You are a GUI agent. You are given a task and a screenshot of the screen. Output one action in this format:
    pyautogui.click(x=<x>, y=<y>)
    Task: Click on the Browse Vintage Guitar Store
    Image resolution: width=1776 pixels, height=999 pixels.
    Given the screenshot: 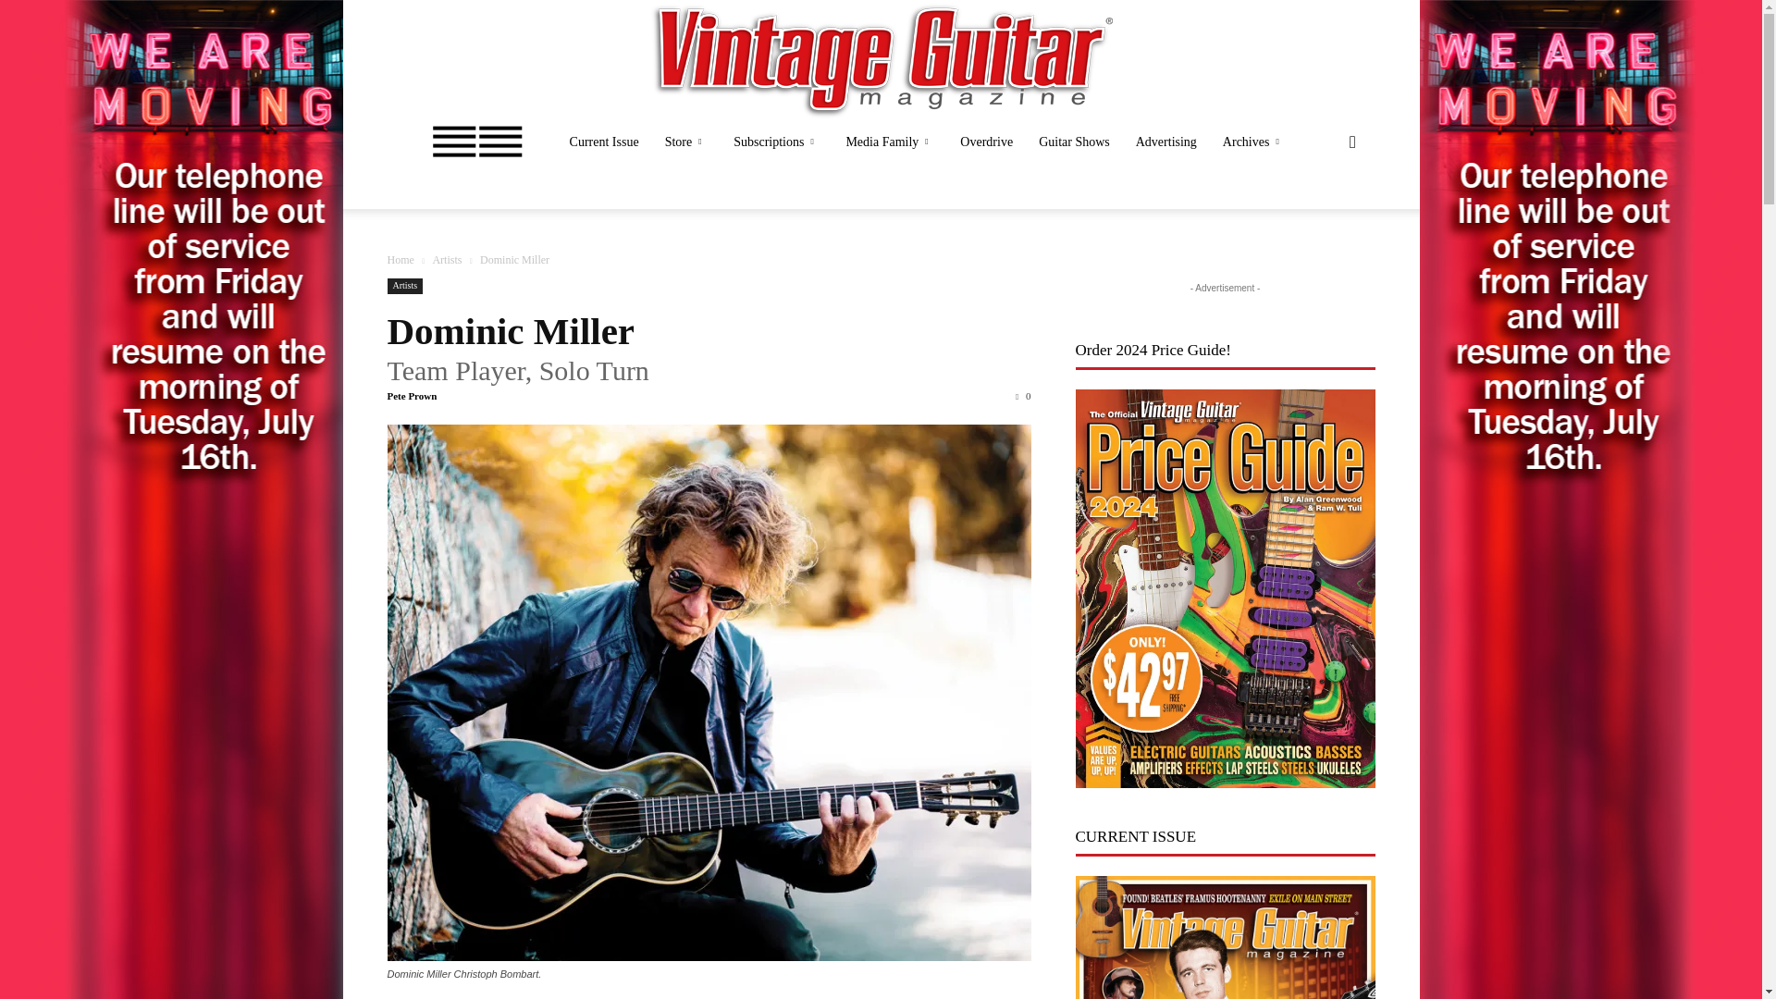 What is the action you would take?
    pyautogui.click(x=686, y=142)
    